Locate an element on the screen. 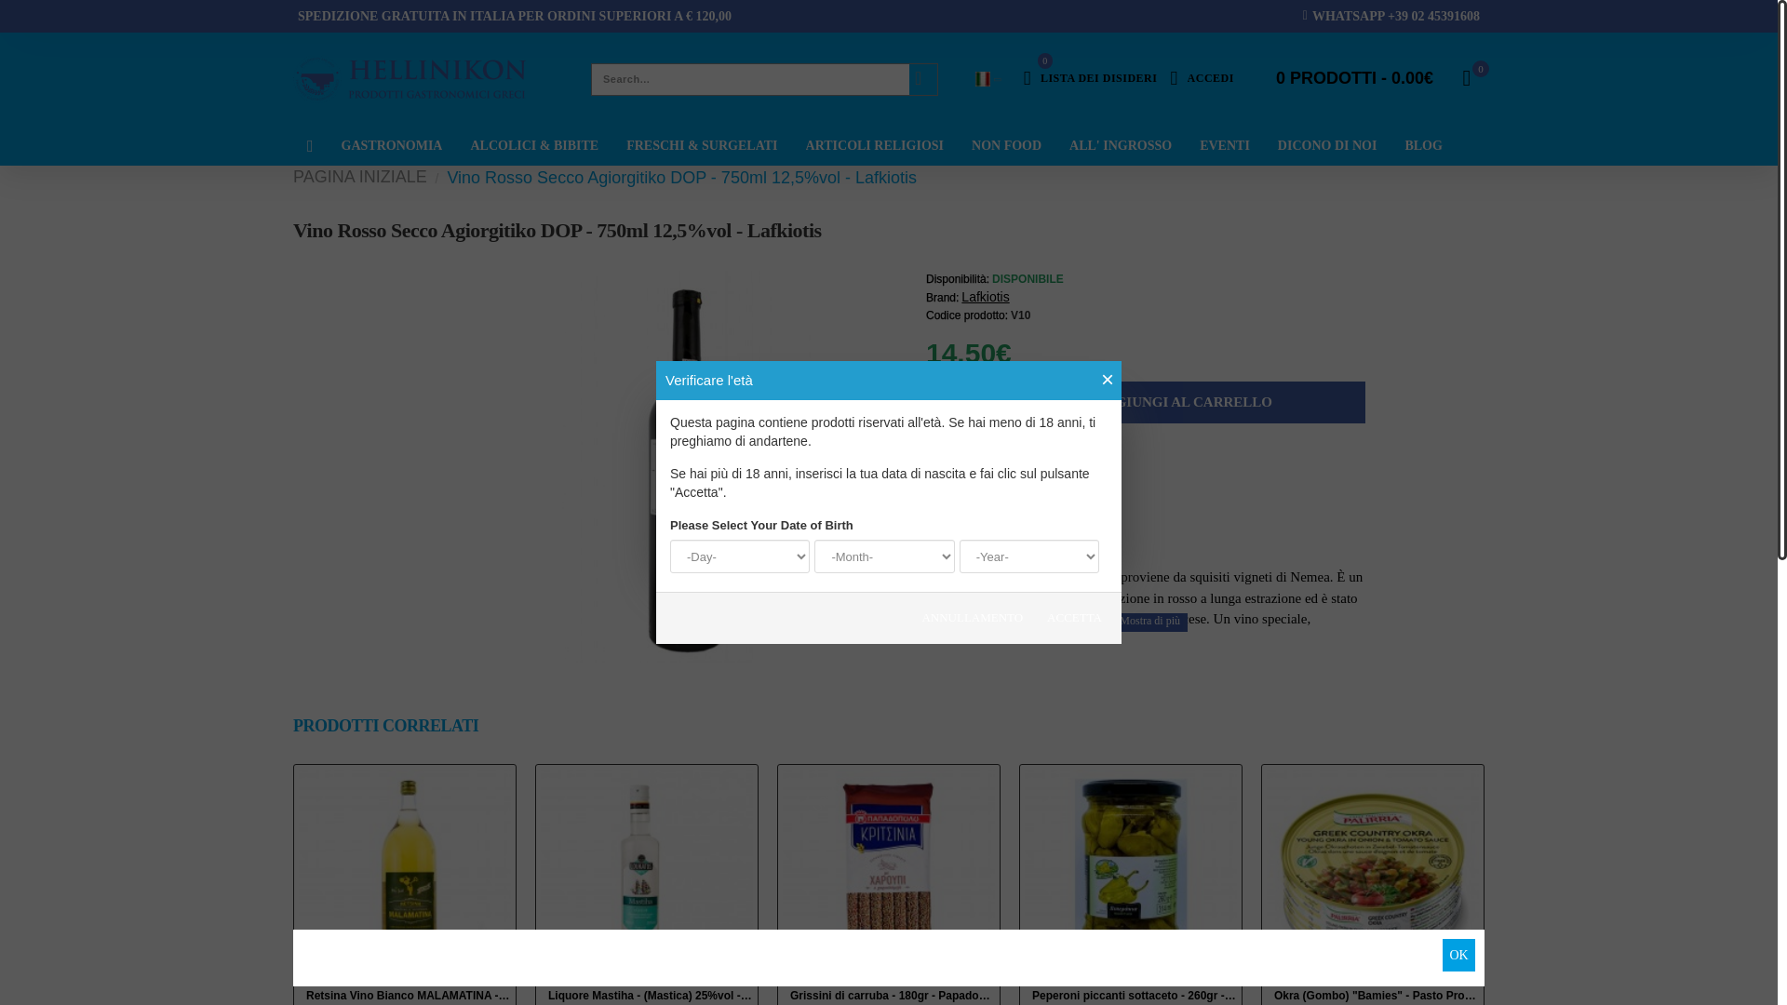  Hellinikon is located at coordinates (954, 402).